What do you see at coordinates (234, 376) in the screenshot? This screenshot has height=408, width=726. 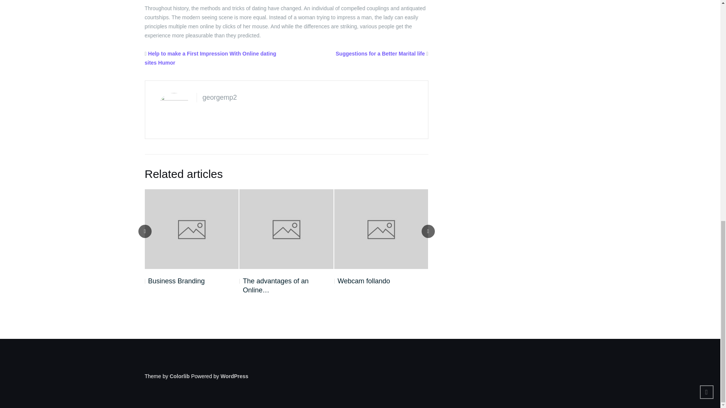 I see `WordPress.org` at bounding box center [234, 376].